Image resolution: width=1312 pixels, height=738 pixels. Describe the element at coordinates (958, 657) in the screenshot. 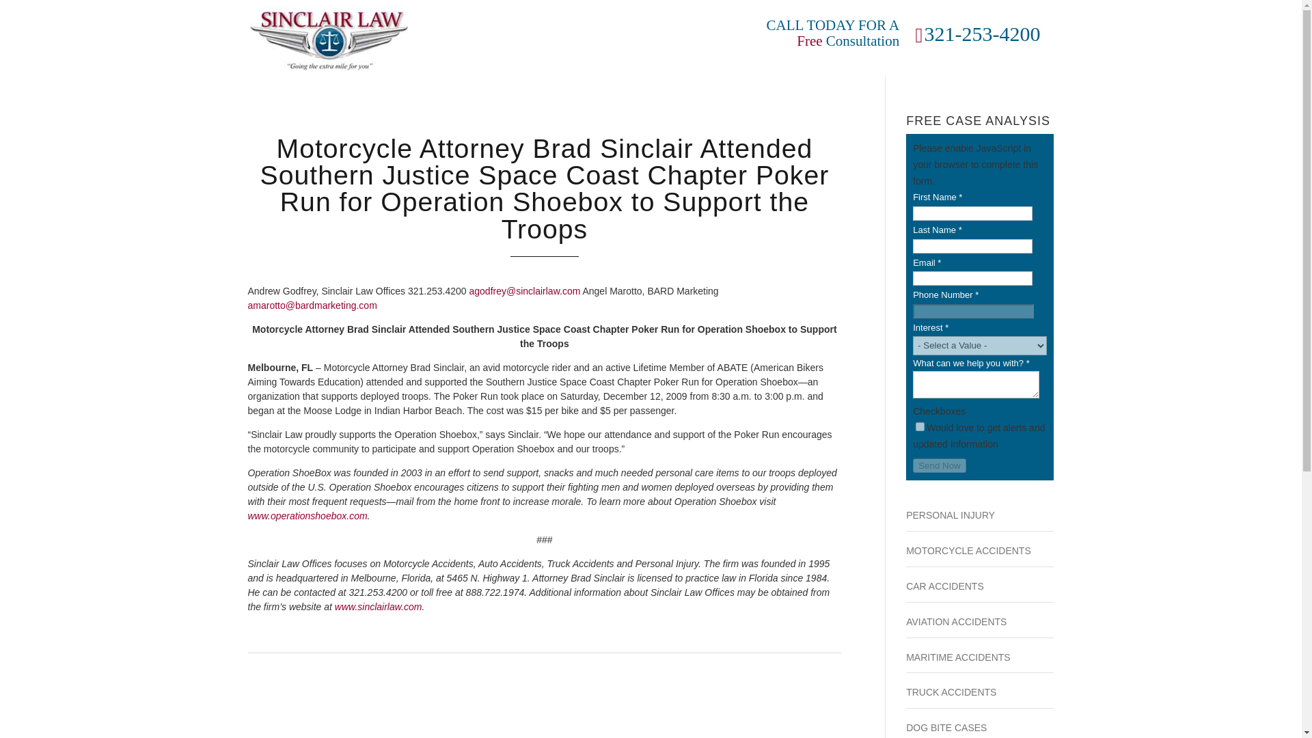

I see `MARITIME ACCIDENTS` at that location.